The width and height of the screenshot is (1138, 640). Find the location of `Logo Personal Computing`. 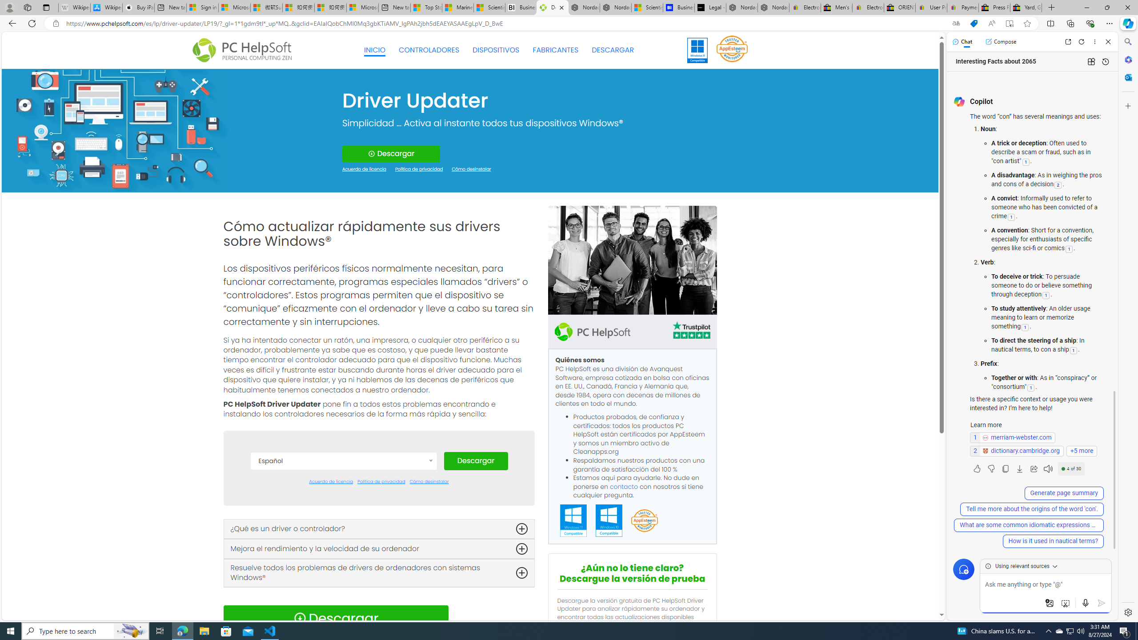

Logo Personal Computing is located at coordinates (244, 51).